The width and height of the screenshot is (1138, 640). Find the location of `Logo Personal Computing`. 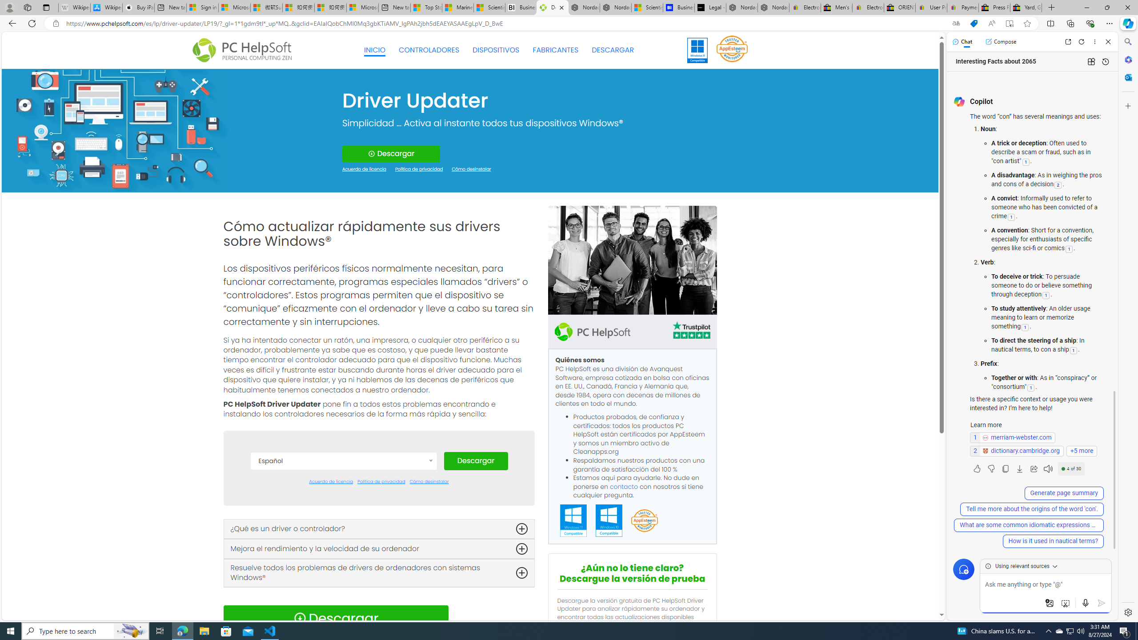

Logo Personal Computing is located at coordinates (244, 51).